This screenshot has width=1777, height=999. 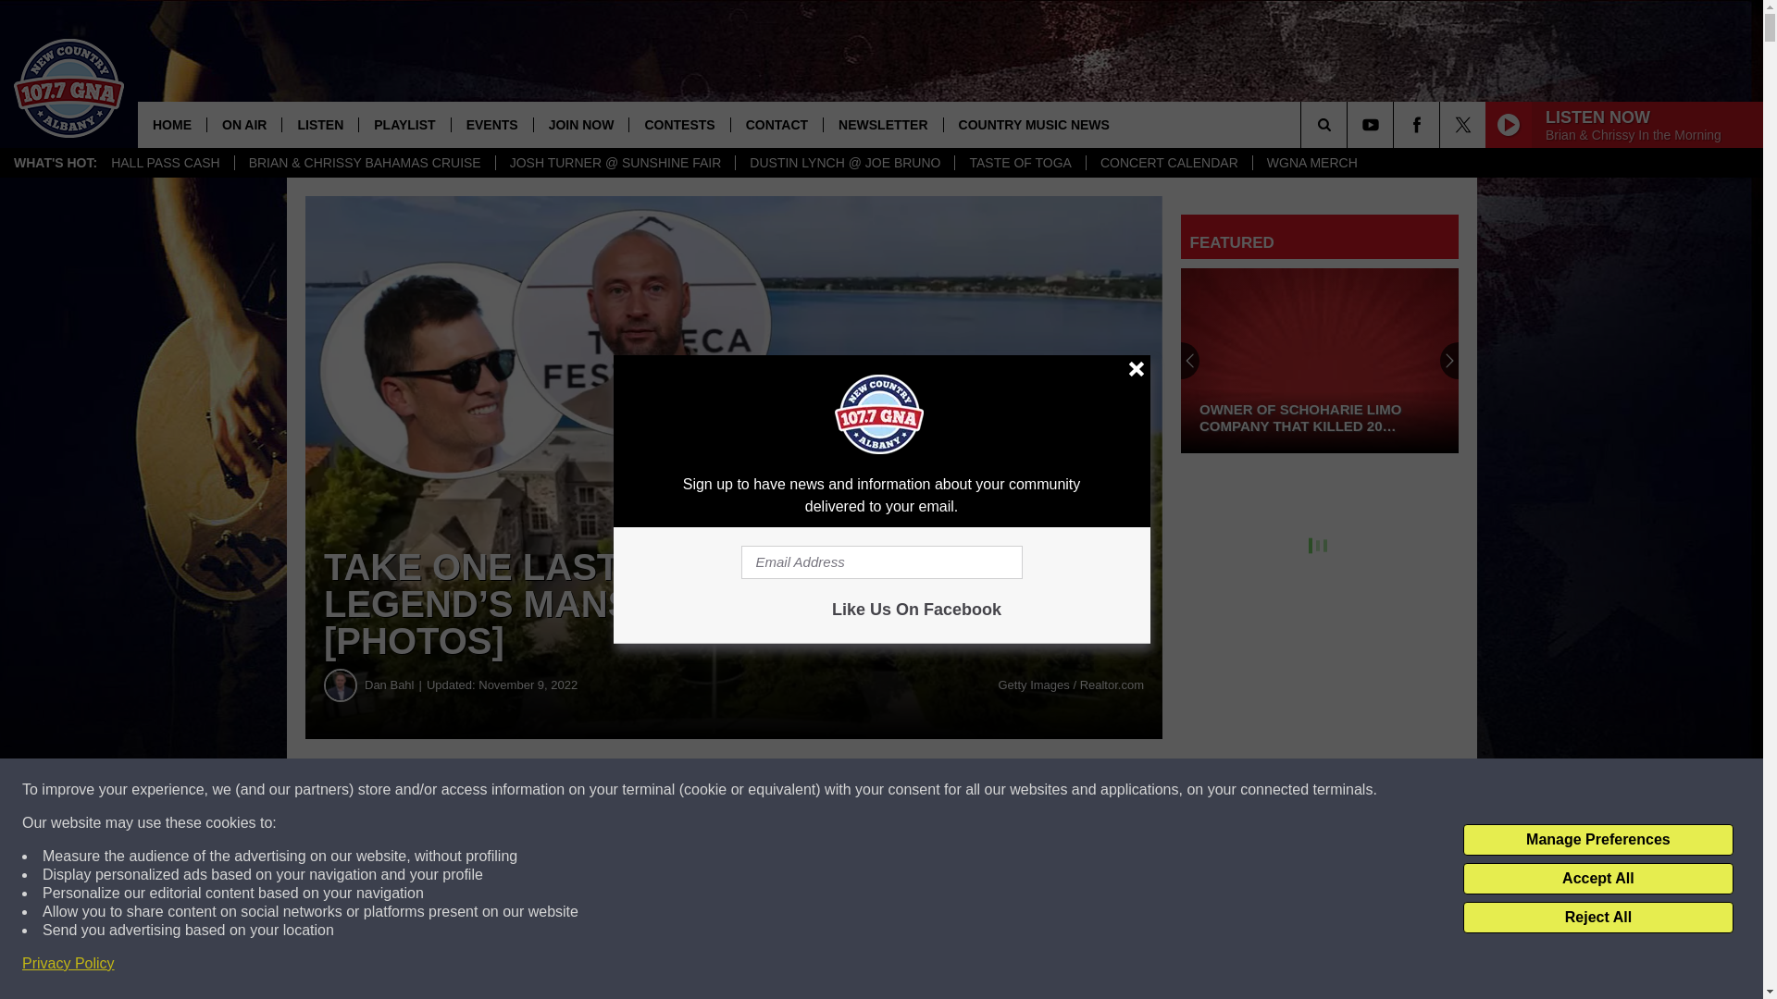 I want to click on Privacy Policy, so click(x=68, y=964).